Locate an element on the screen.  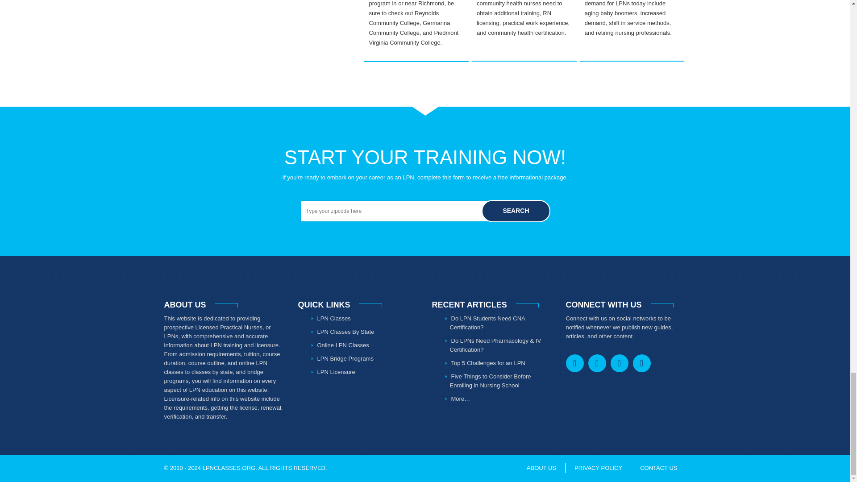
RSS is located at coordinates (642, 363).